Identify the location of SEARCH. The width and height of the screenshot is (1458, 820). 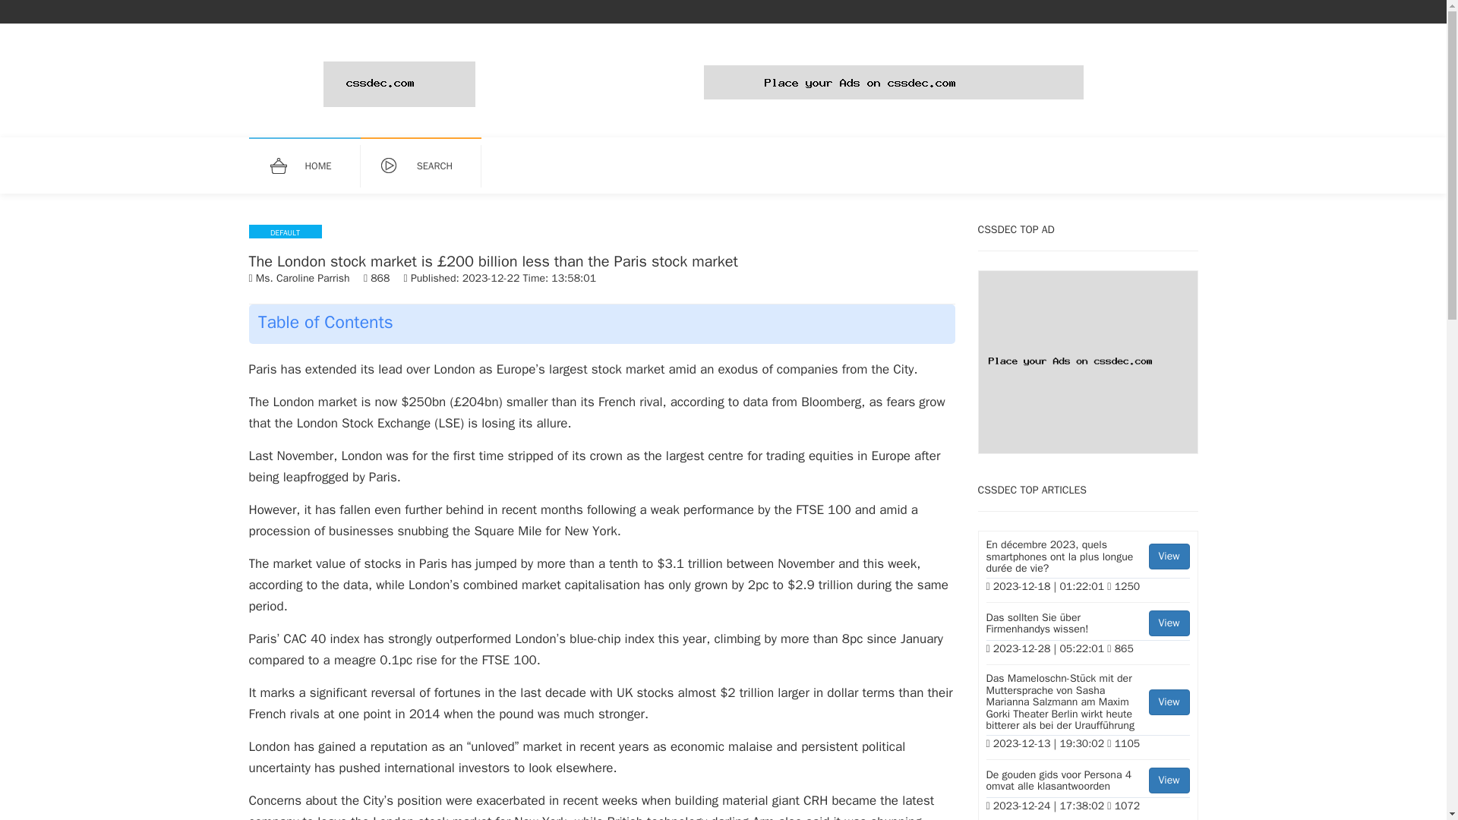
(428, 166).